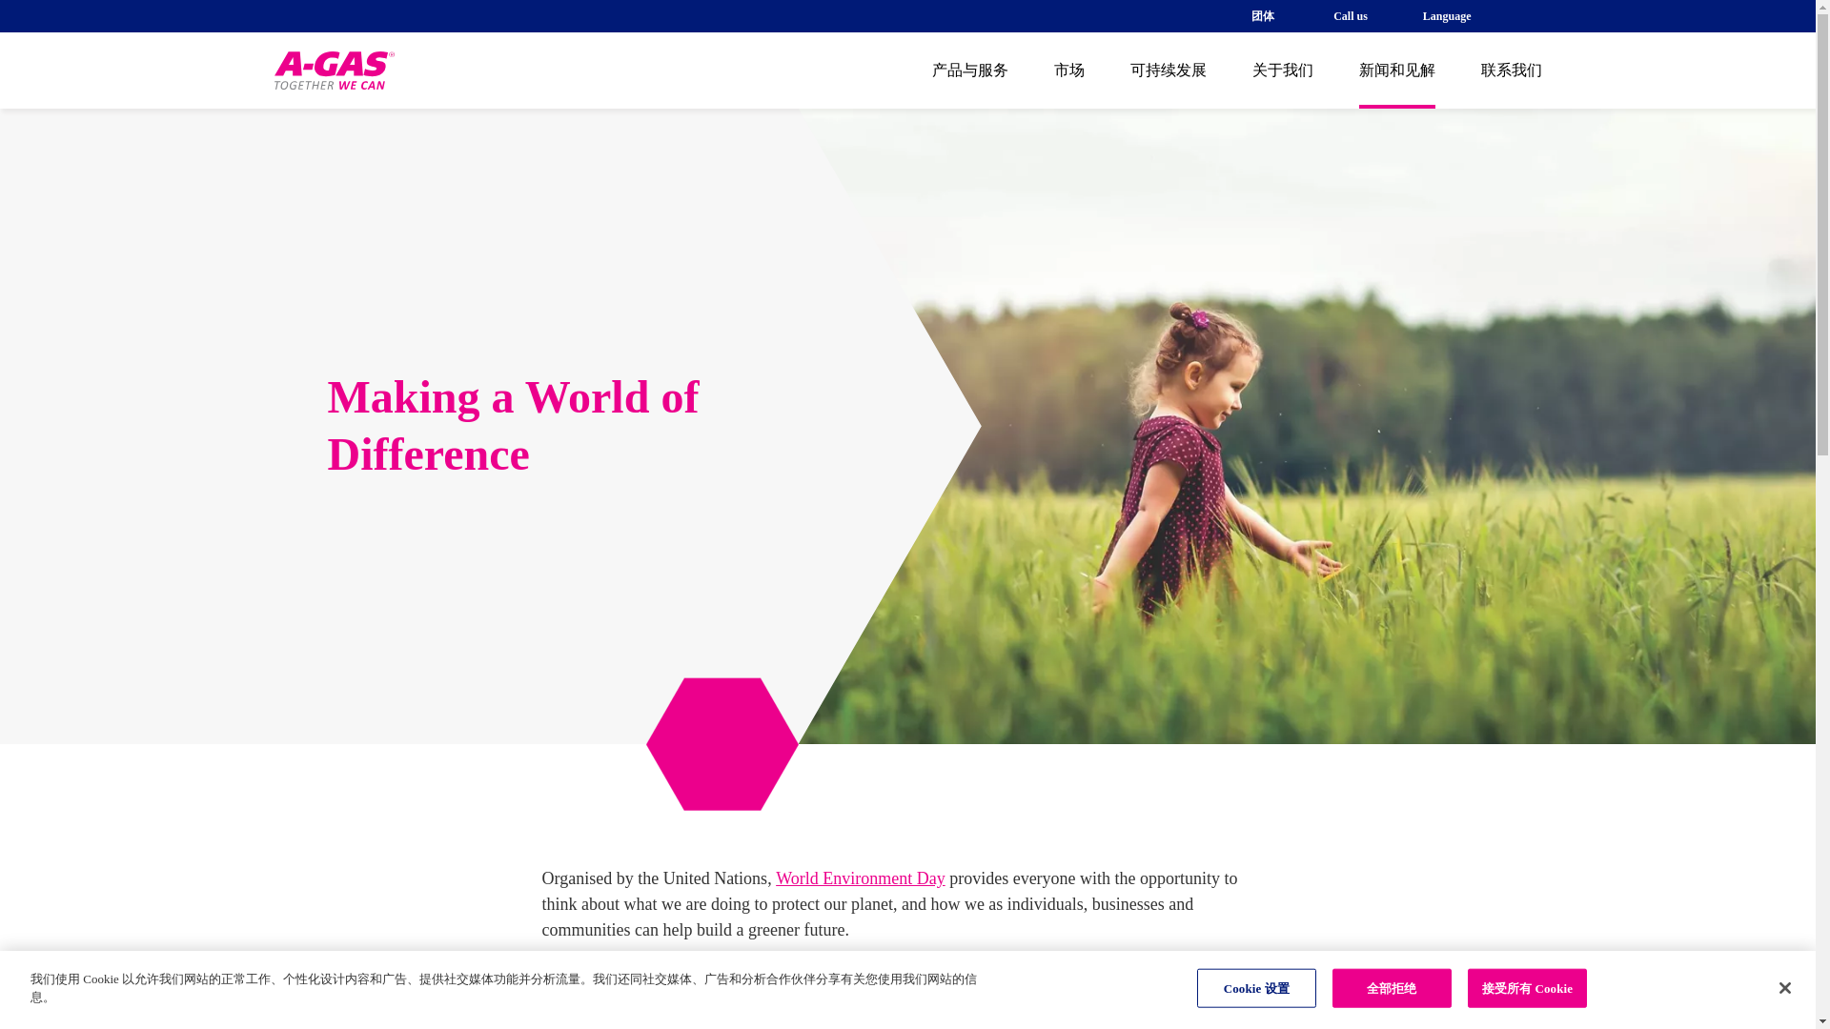 This screenshot has width=1830, height=1029. Describe the element at coordinates (1456, 15) in the screenshot. I see `Language` at that location.